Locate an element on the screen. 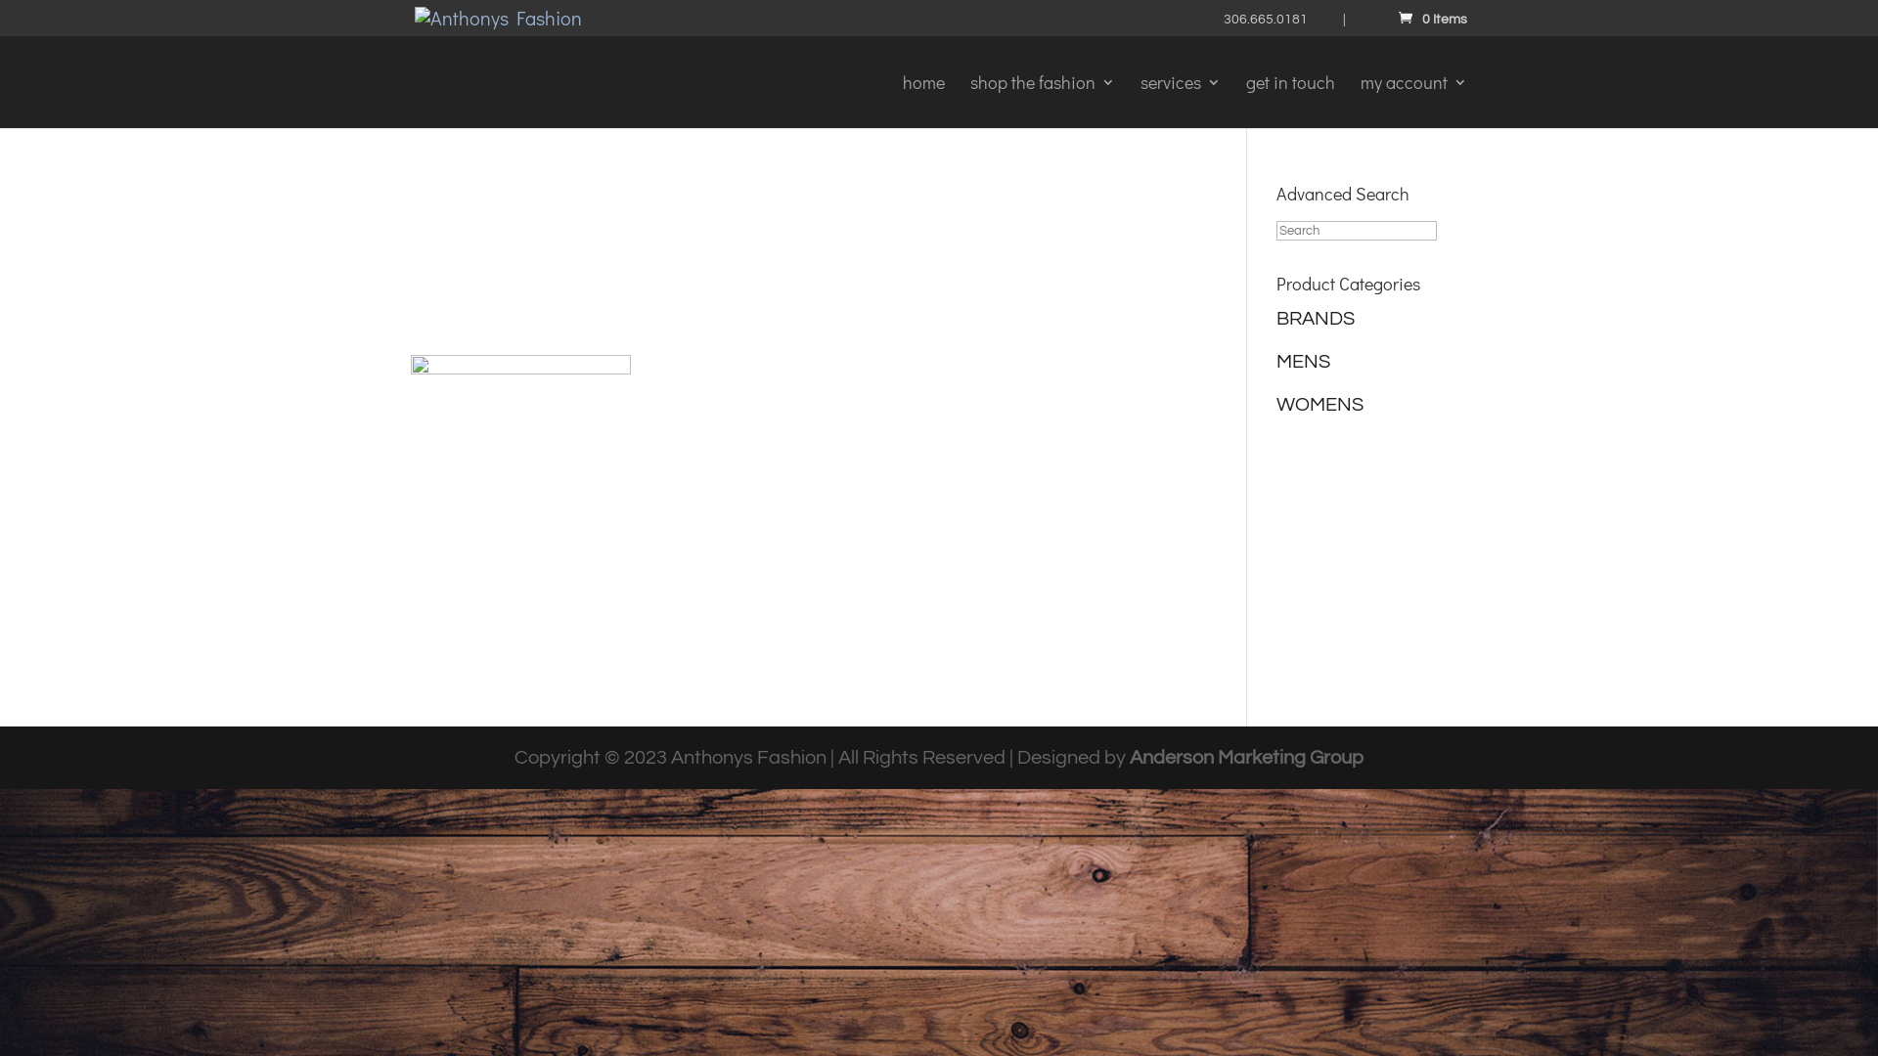  get in touch is located at coordinates (1291, 102).